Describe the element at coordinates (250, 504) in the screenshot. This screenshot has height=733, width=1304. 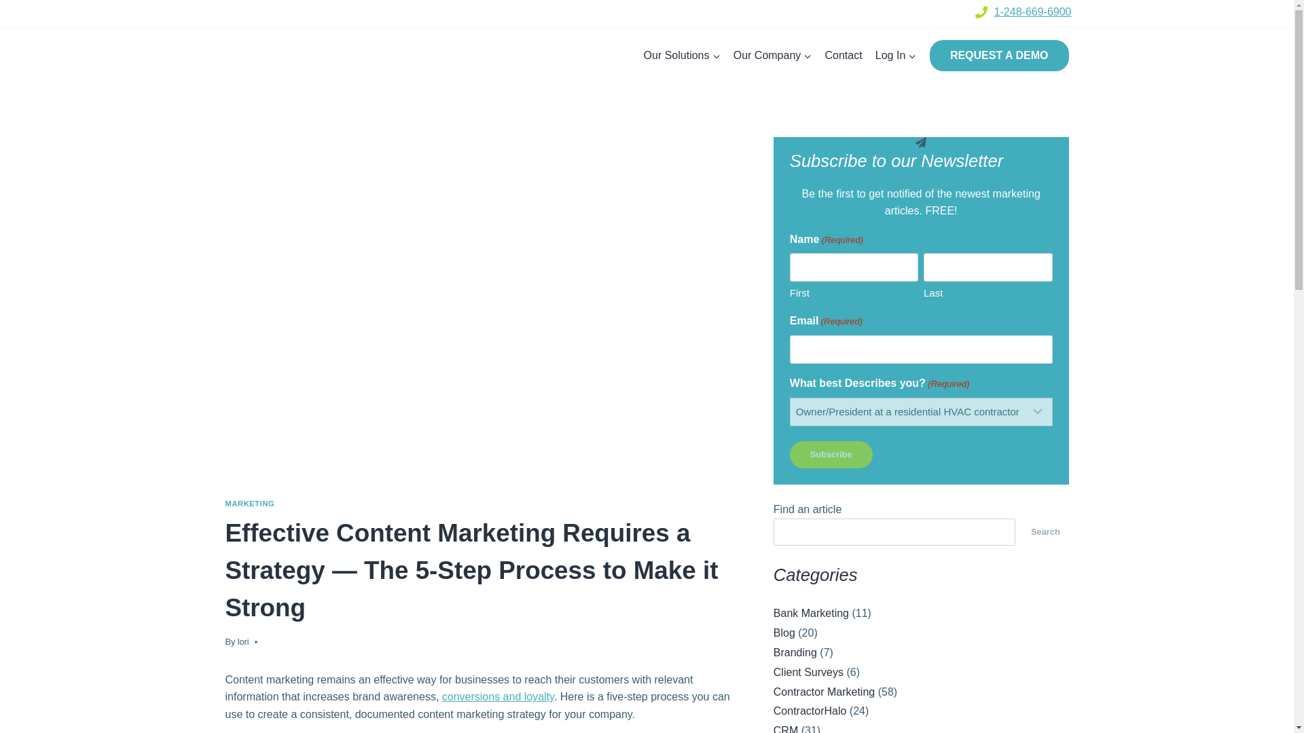
I see `MARKETING` at that location.